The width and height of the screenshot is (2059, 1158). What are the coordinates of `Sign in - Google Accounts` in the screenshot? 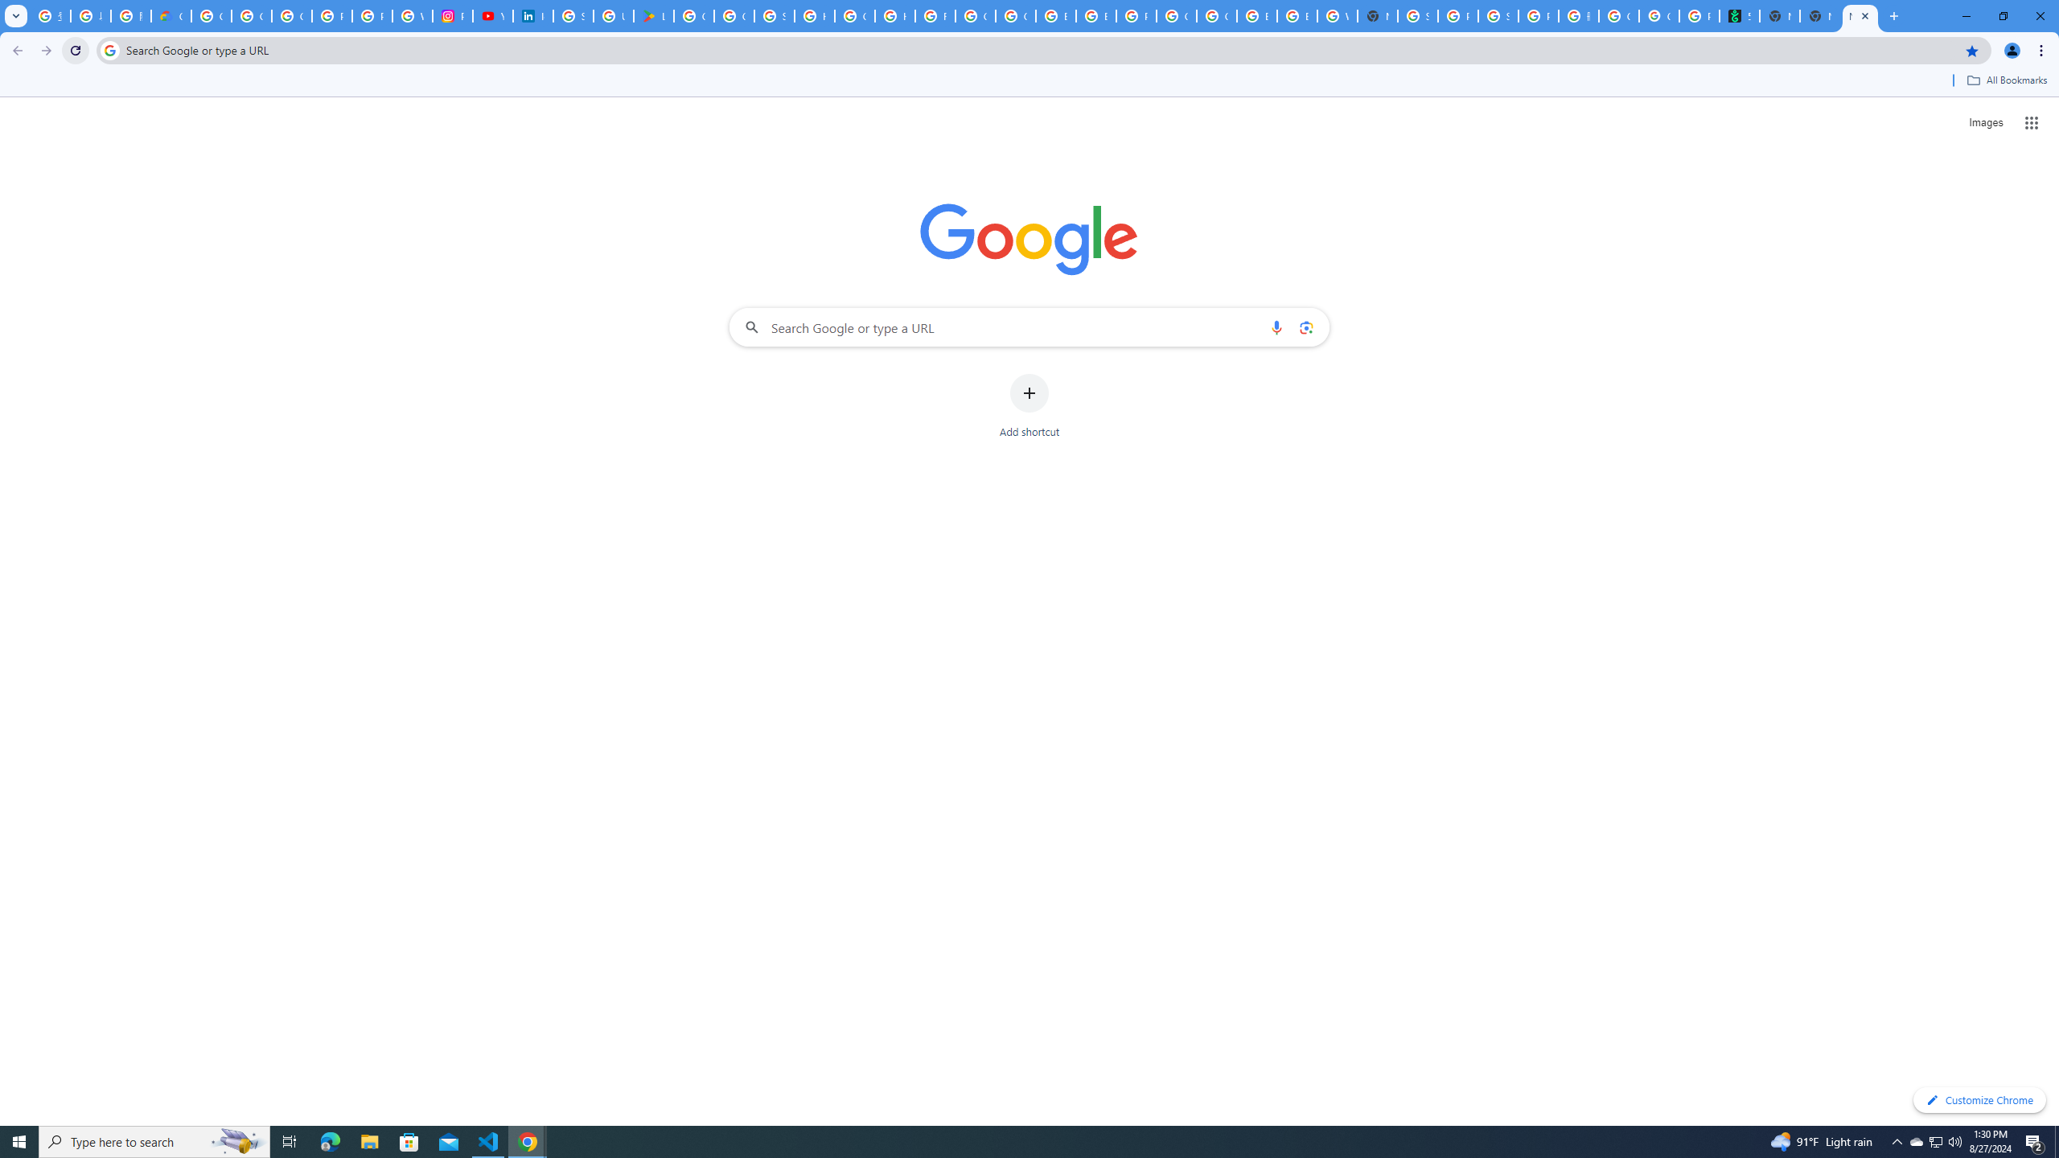 It's located at (774, 16).